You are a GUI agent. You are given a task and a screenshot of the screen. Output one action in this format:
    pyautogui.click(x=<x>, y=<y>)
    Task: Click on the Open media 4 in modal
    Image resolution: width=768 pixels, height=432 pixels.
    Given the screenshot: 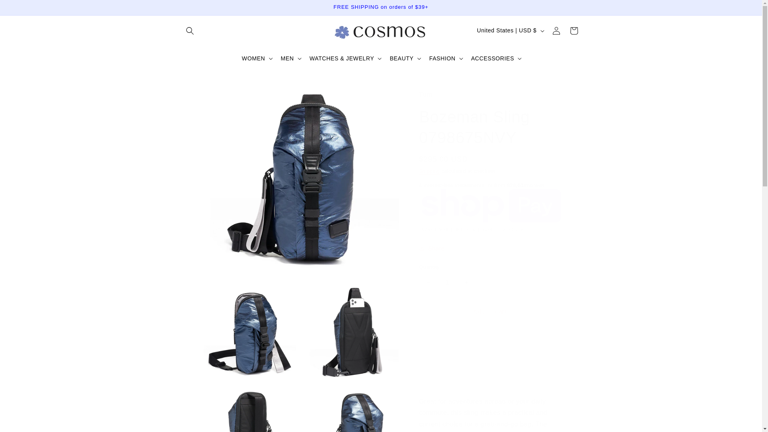 What is the action you would take?
    pyautogui.click(x=248, y=410)
    